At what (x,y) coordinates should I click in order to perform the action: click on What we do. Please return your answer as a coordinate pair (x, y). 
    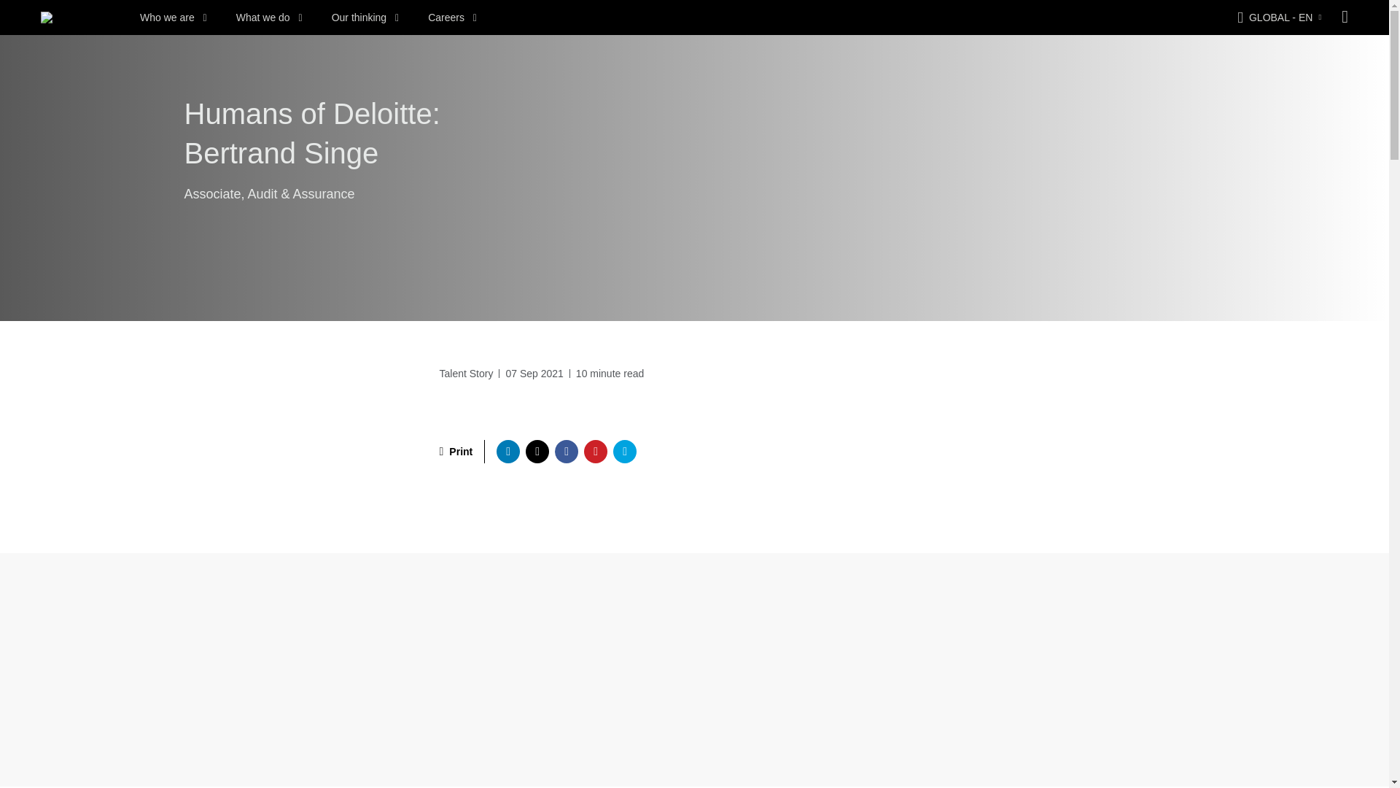
    Looking at the image, I should click on (269, 18).